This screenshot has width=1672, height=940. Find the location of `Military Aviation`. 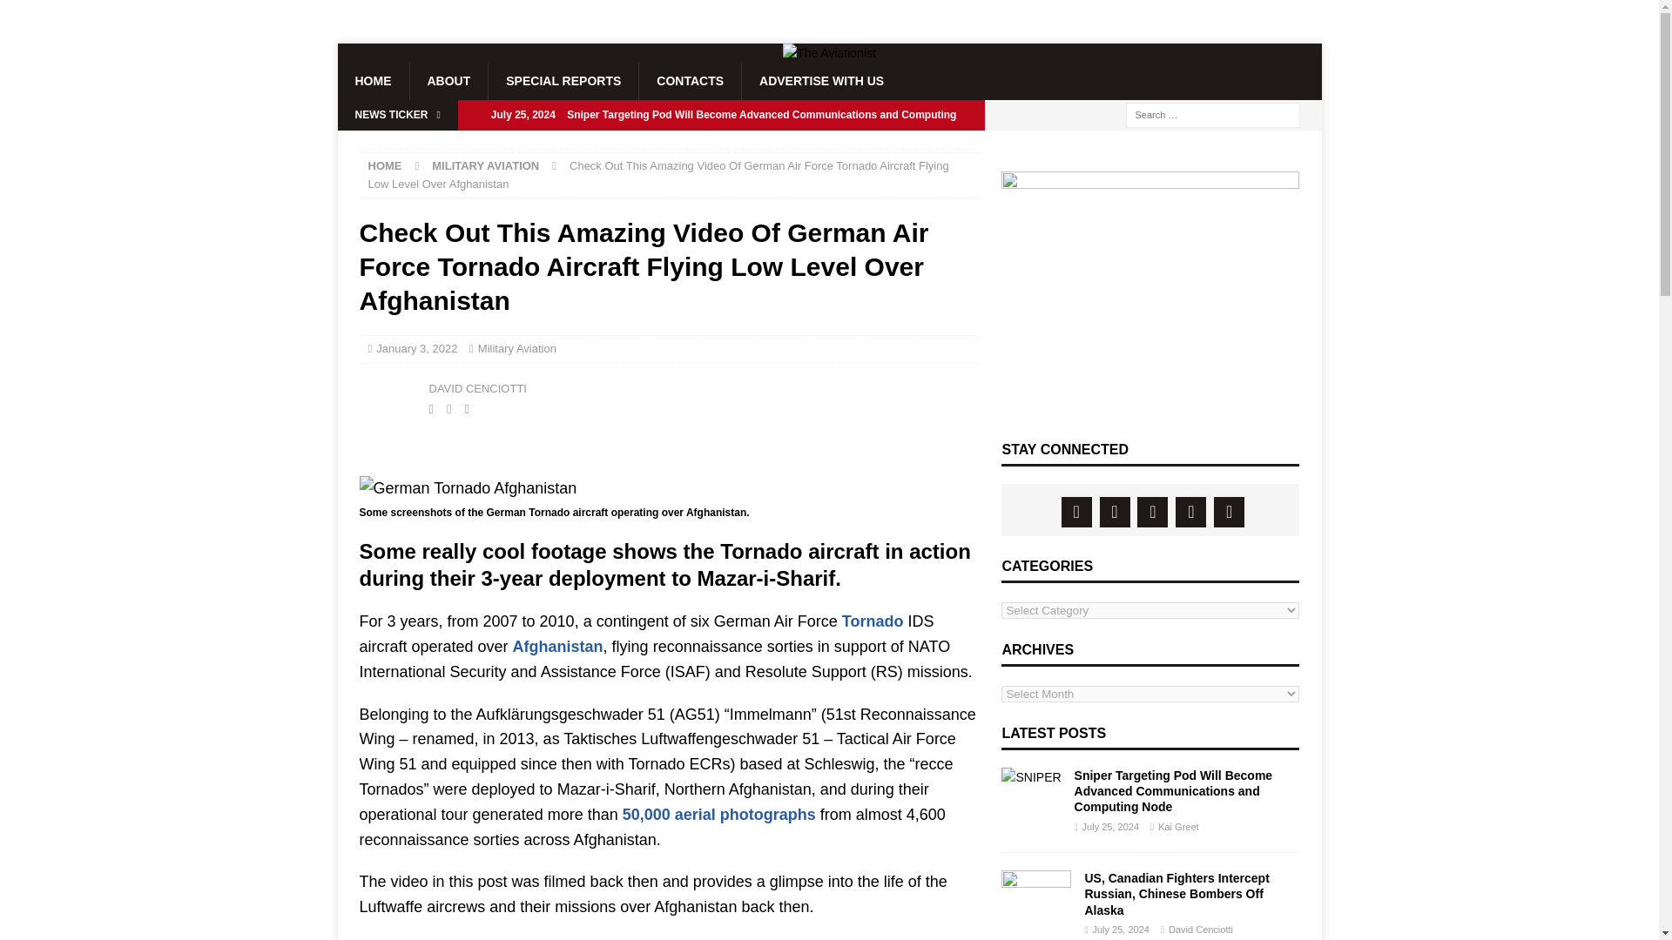

Military Aviation is located at coordinates (517, 348).